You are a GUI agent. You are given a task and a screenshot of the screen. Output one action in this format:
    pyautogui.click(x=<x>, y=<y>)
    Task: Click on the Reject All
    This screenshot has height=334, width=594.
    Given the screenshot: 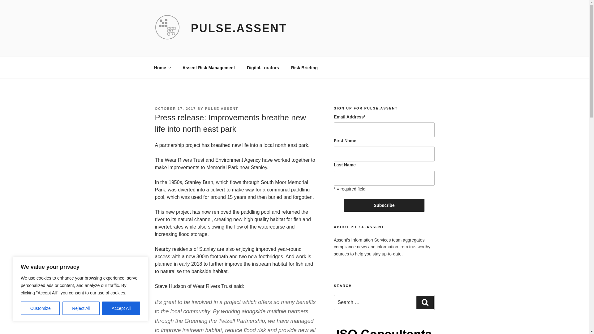 What is the action you would take?
    pyautogui.click(x=81, y=308)
    